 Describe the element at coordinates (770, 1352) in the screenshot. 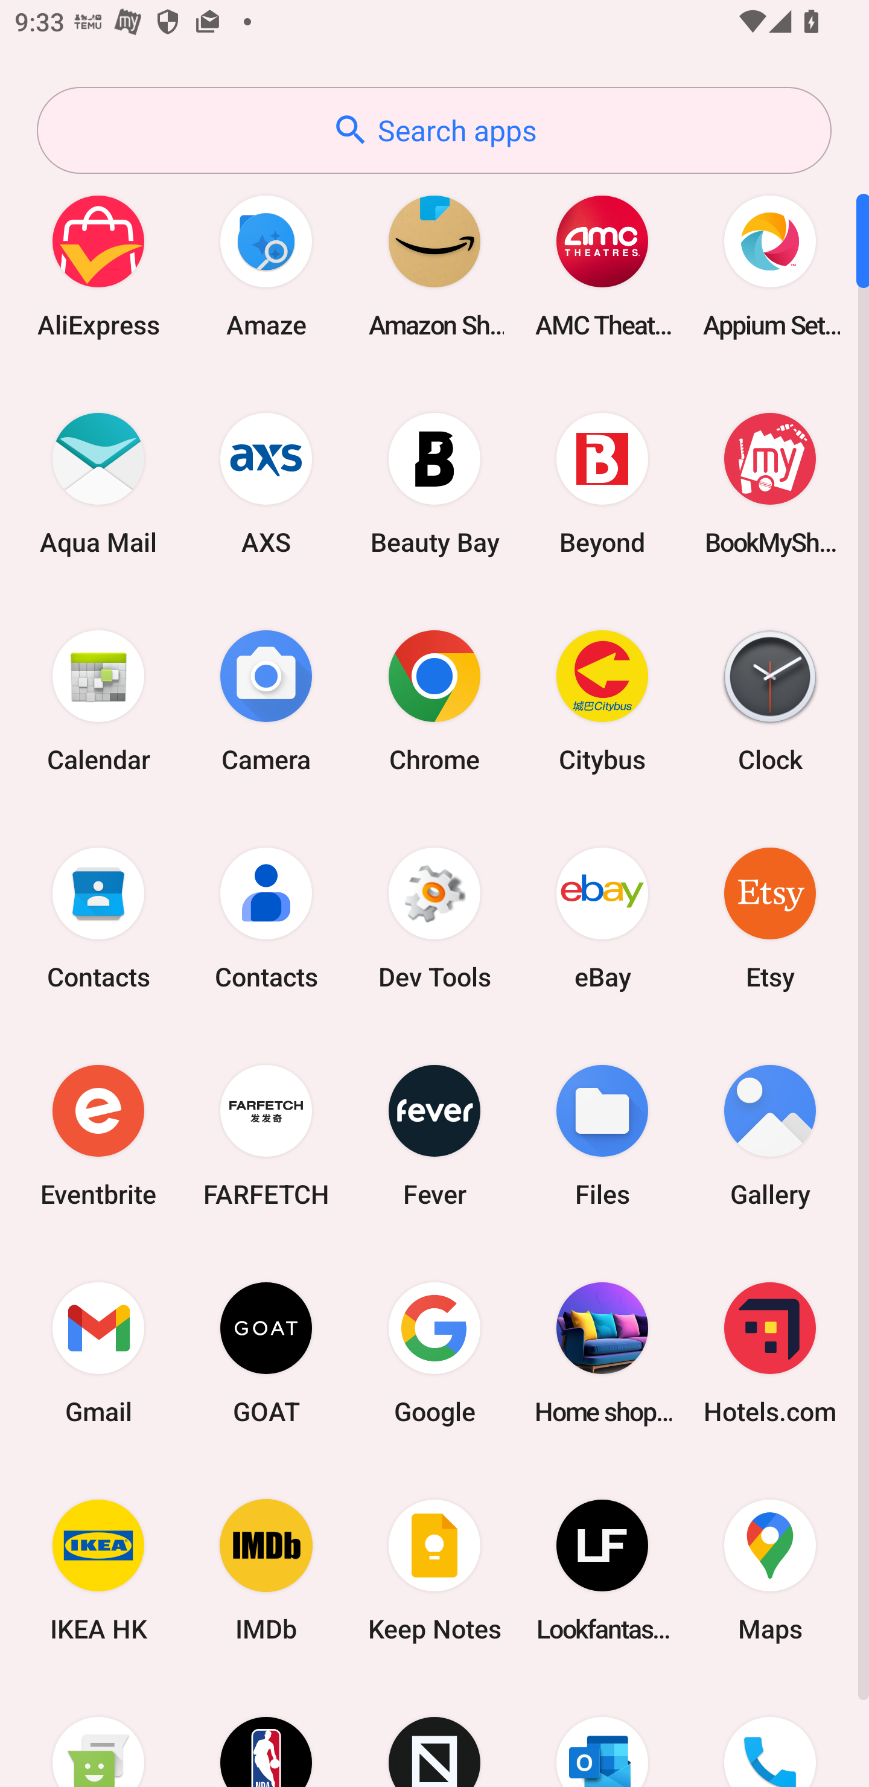

I see `Hotels.com` at that location.